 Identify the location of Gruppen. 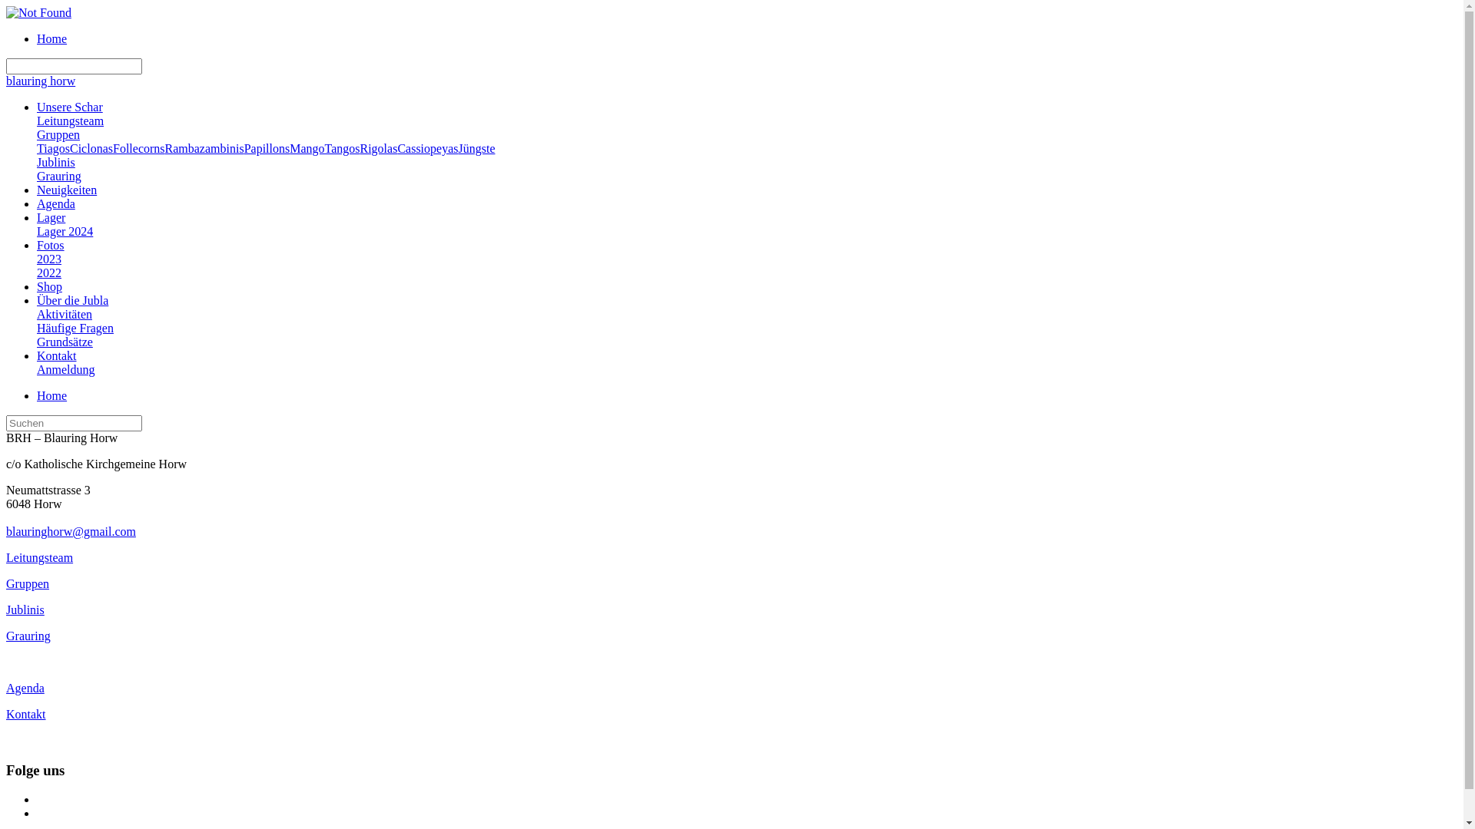
(58, 135).